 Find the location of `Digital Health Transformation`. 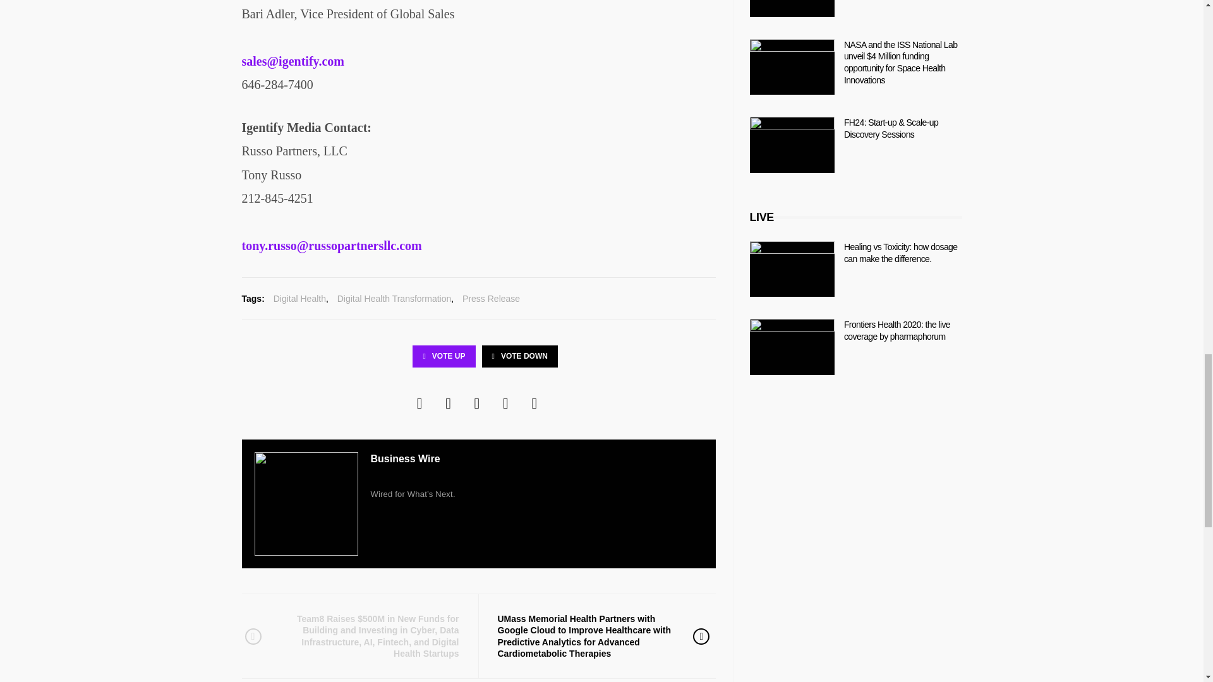

Digital Health Transformation is located at coordinates (394, 299).